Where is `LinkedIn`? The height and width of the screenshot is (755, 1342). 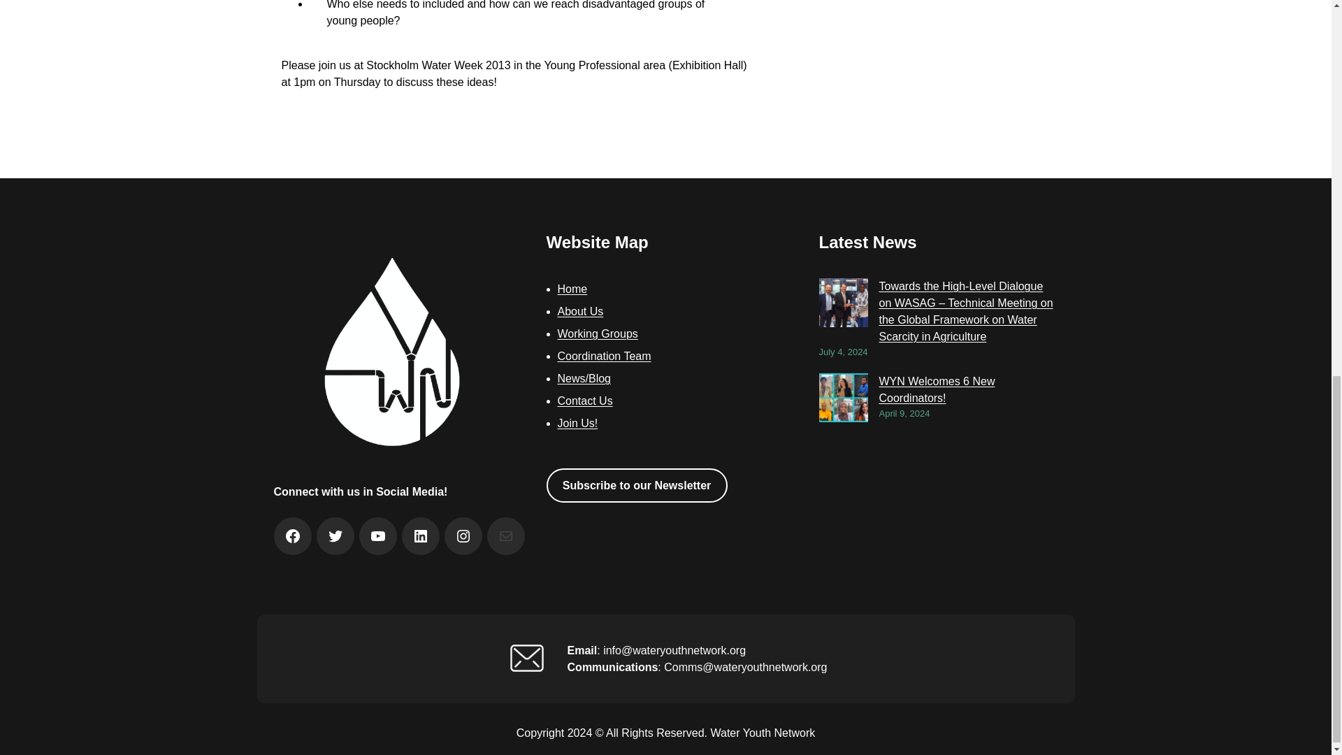
LinkedIn is located at coordinates (421, 535).